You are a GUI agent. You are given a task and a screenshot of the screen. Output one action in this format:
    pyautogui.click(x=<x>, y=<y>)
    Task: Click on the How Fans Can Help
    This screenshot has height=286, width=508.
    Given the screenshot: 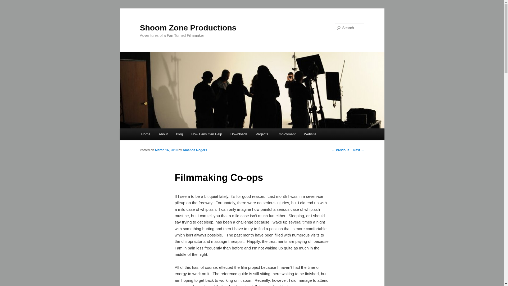 What is the action you would take?
    pyautogui.click(x=206, y=134)
    